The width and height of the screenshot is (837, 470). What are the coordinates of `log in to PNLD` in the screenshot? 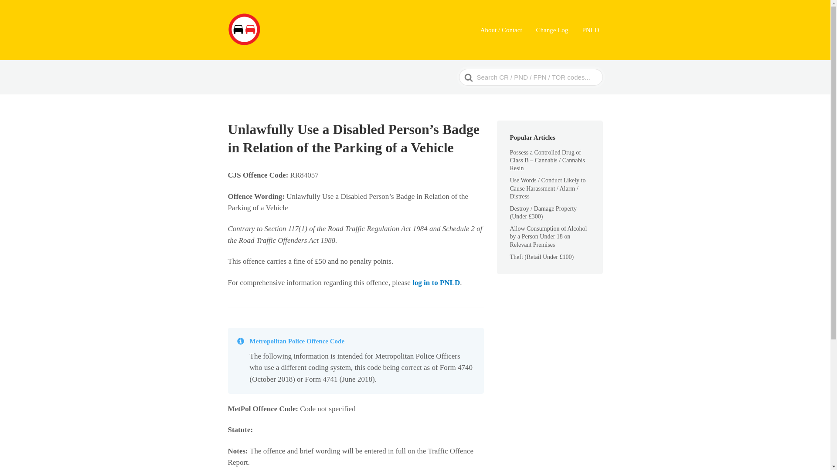 It's located at (436, 282).